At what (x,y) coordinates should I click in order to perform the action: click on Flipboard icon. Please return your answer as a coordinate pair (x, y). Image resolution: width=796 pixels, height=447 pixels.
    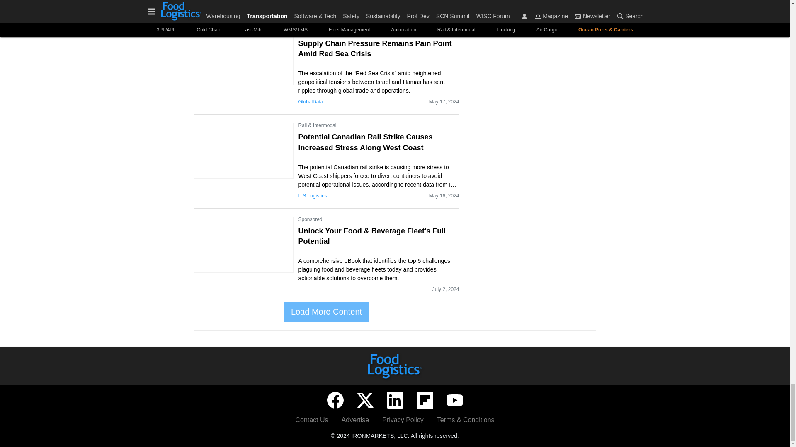
    Looking at the image, I should click on (425, 400).